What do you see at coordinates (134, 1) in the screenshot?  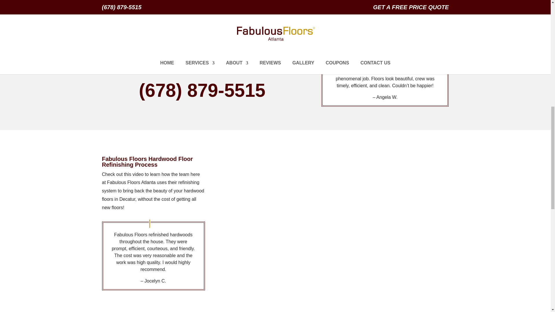 I see `Get A Free Estimate` at bounding box center [134, 1].